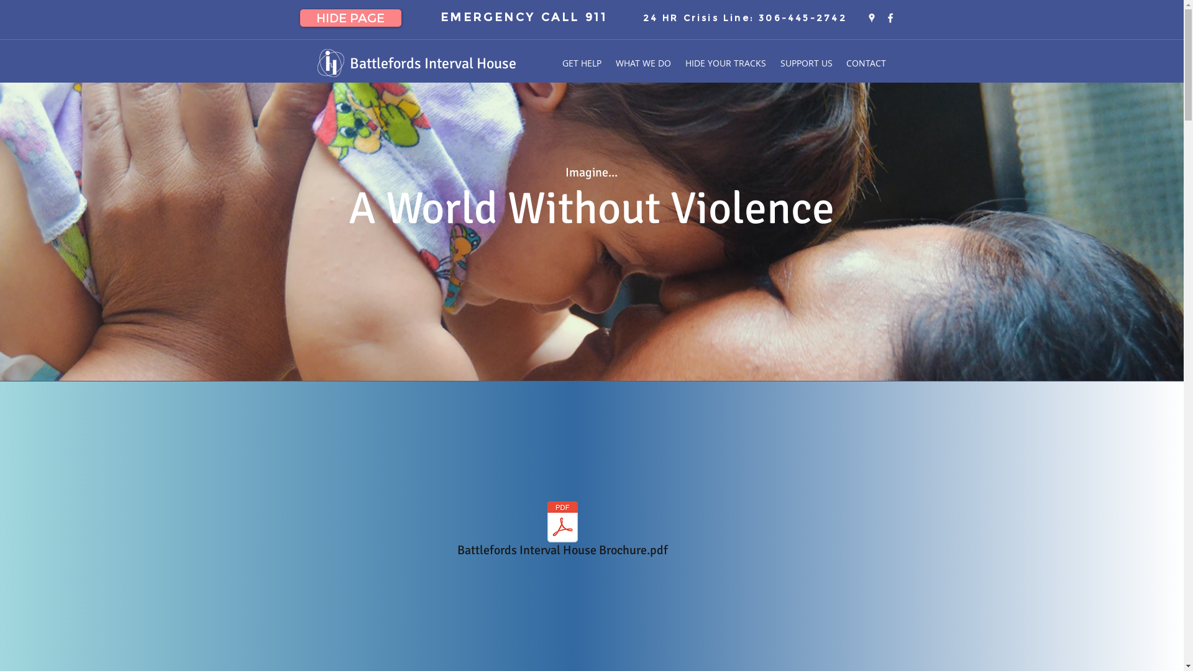 The width and height of the screenshot is (1193, 671). Describe the element at coordinates (432, 63) in the screenshot. I see `Battlefords Interval House` at that location.